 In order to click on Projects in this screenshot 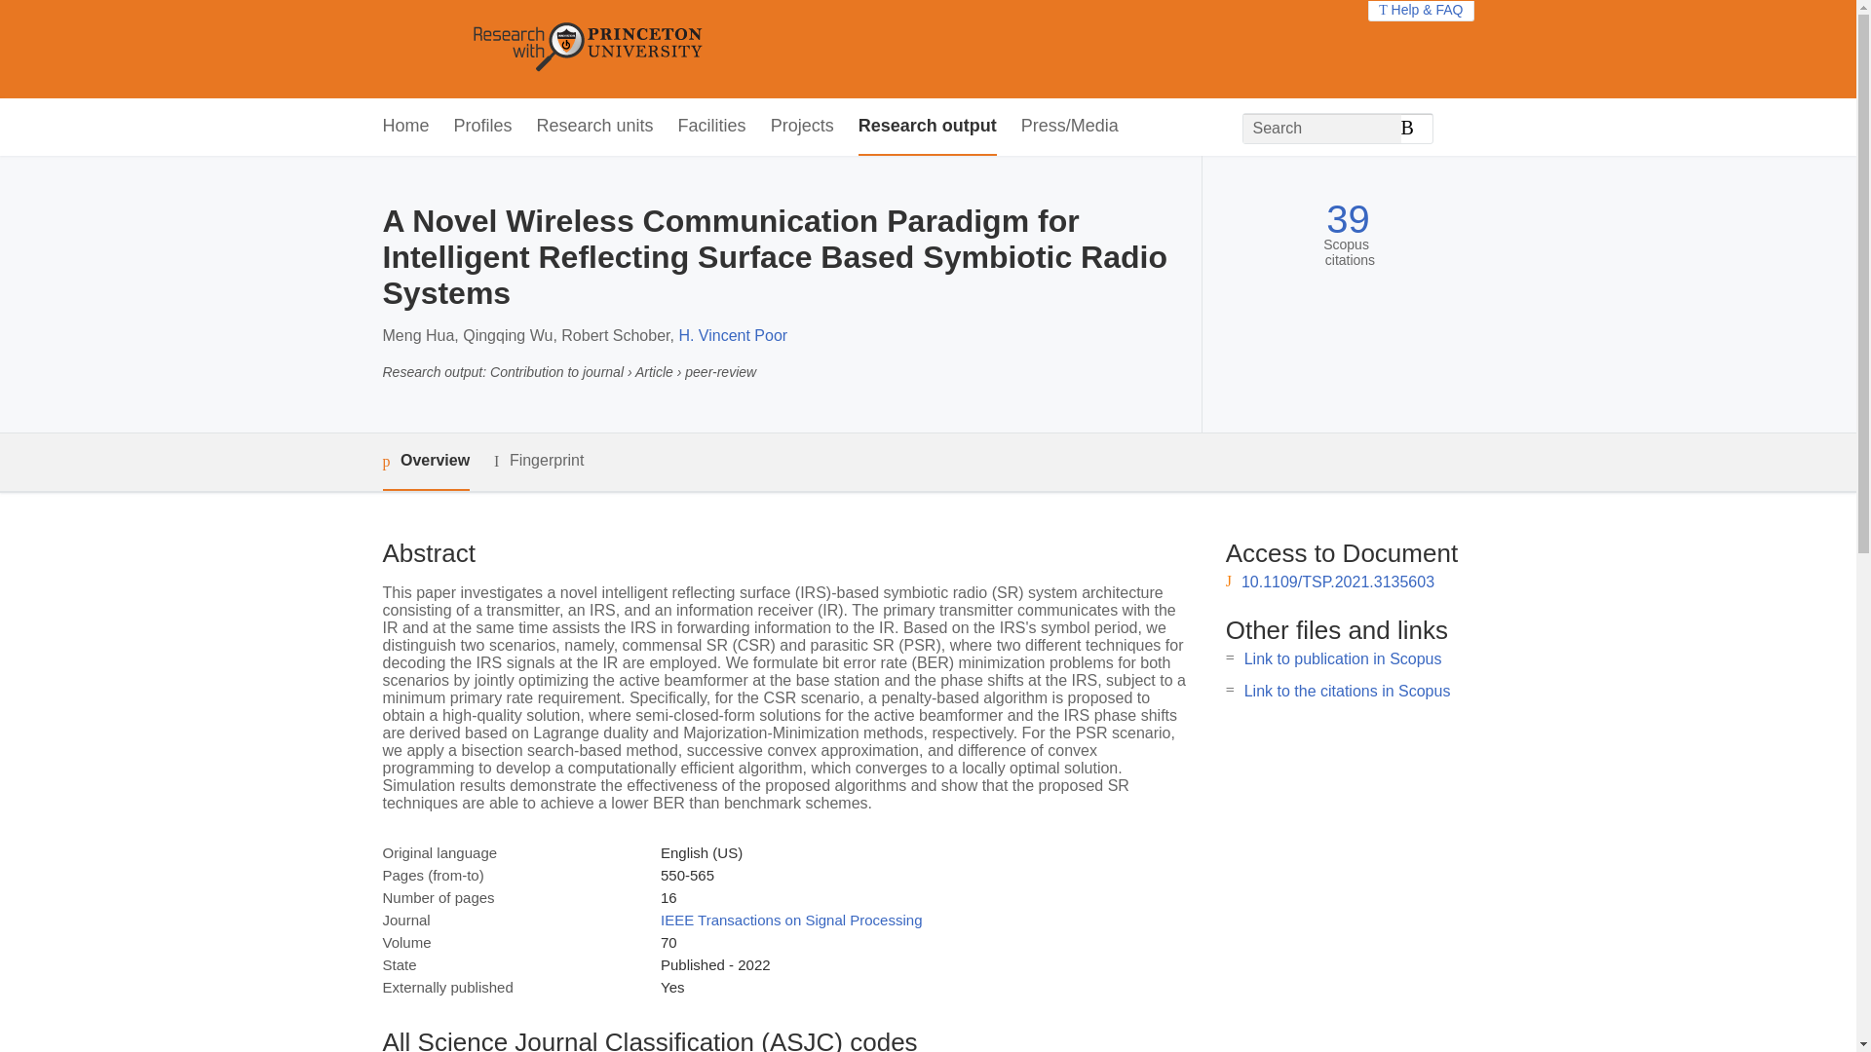, I will do `click(803, 127)`.